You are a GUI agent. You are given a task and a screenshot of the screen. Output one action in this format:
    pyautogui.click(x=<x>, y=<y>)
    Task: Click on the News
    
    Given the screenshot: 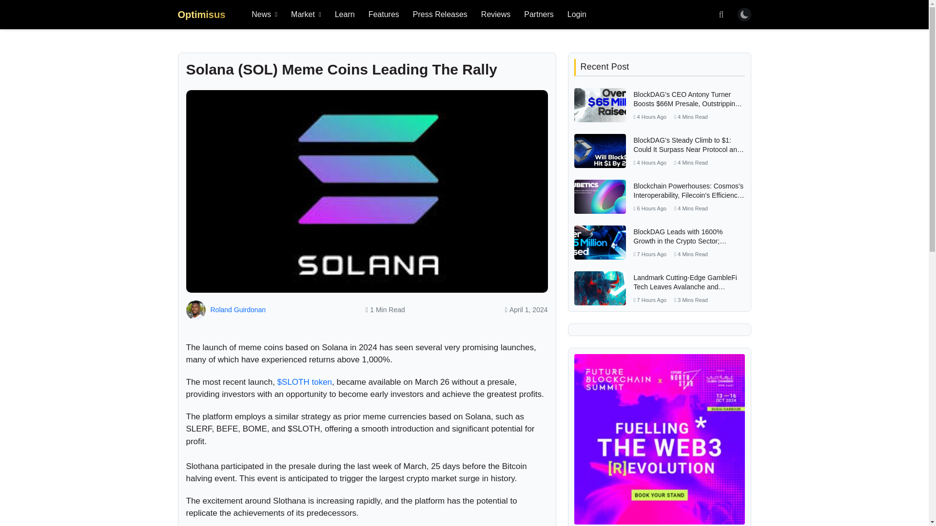 What is the action you would take?
    pyautogui.click(x=264, y=15)
    